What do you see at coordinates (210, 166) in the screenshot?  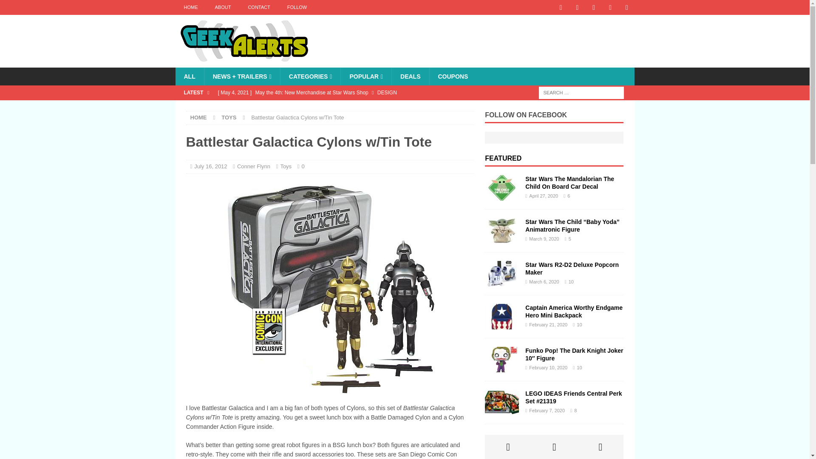 I see `July 16, 2012` at bounding box center [210, 166].